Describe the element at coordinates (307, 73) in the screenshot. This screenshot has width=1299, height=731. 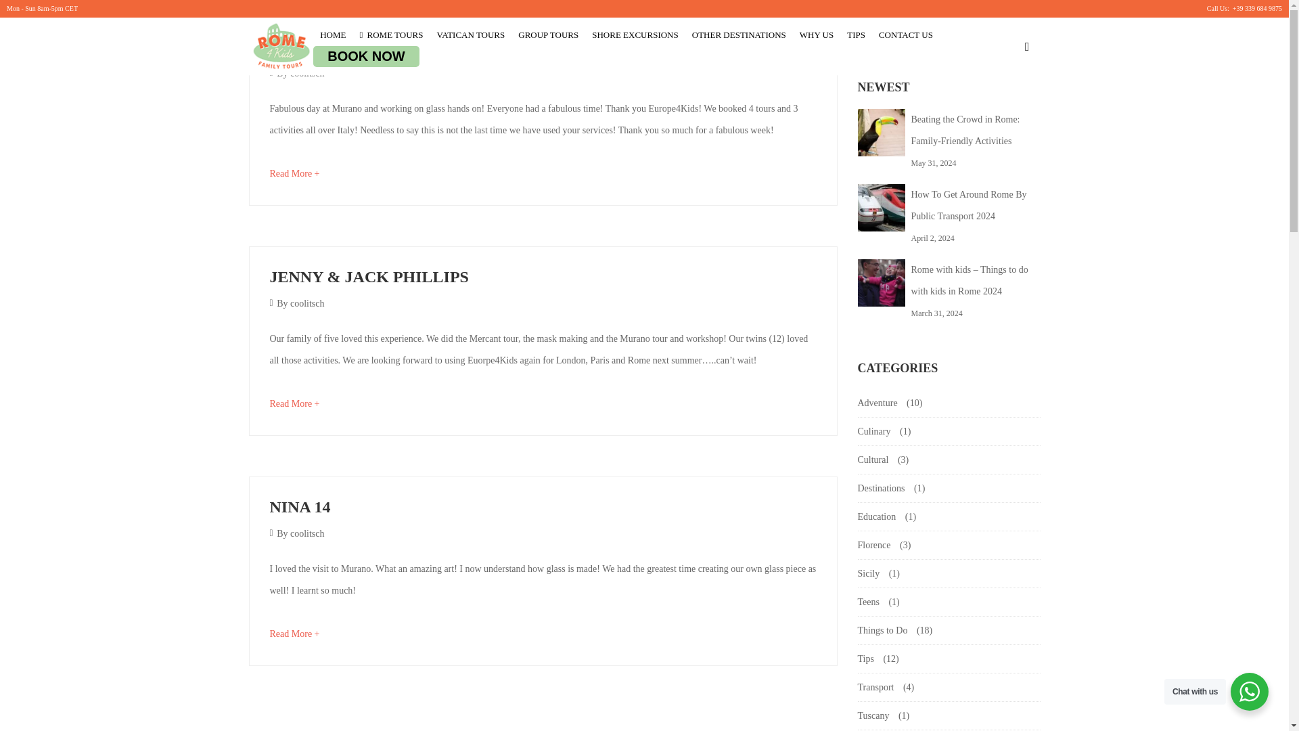
I see `Posts by coolitsch` at that location.